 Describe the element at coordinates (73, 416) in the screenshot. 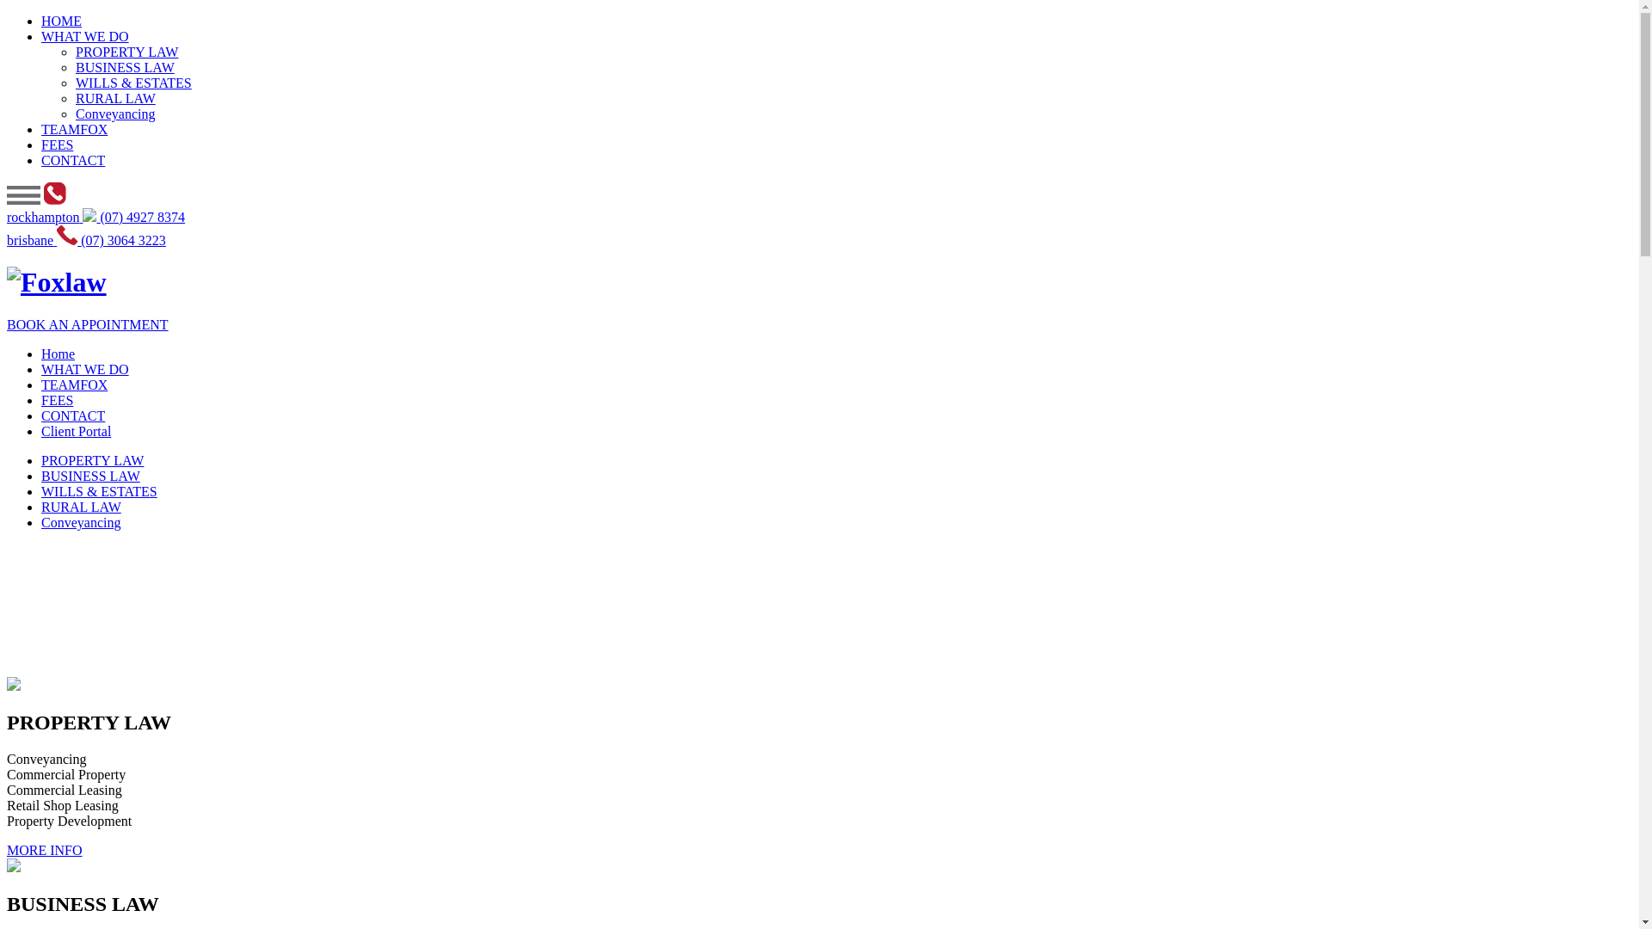

I see `CONTACT` at that location.